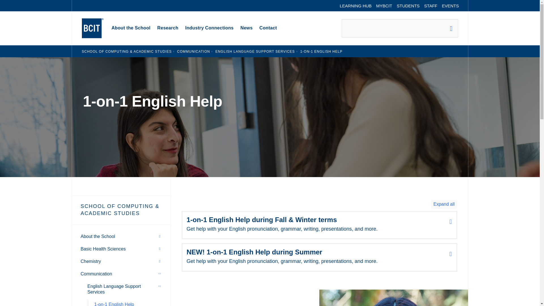  I want to click on English Language Support Services, so click(255, 51).